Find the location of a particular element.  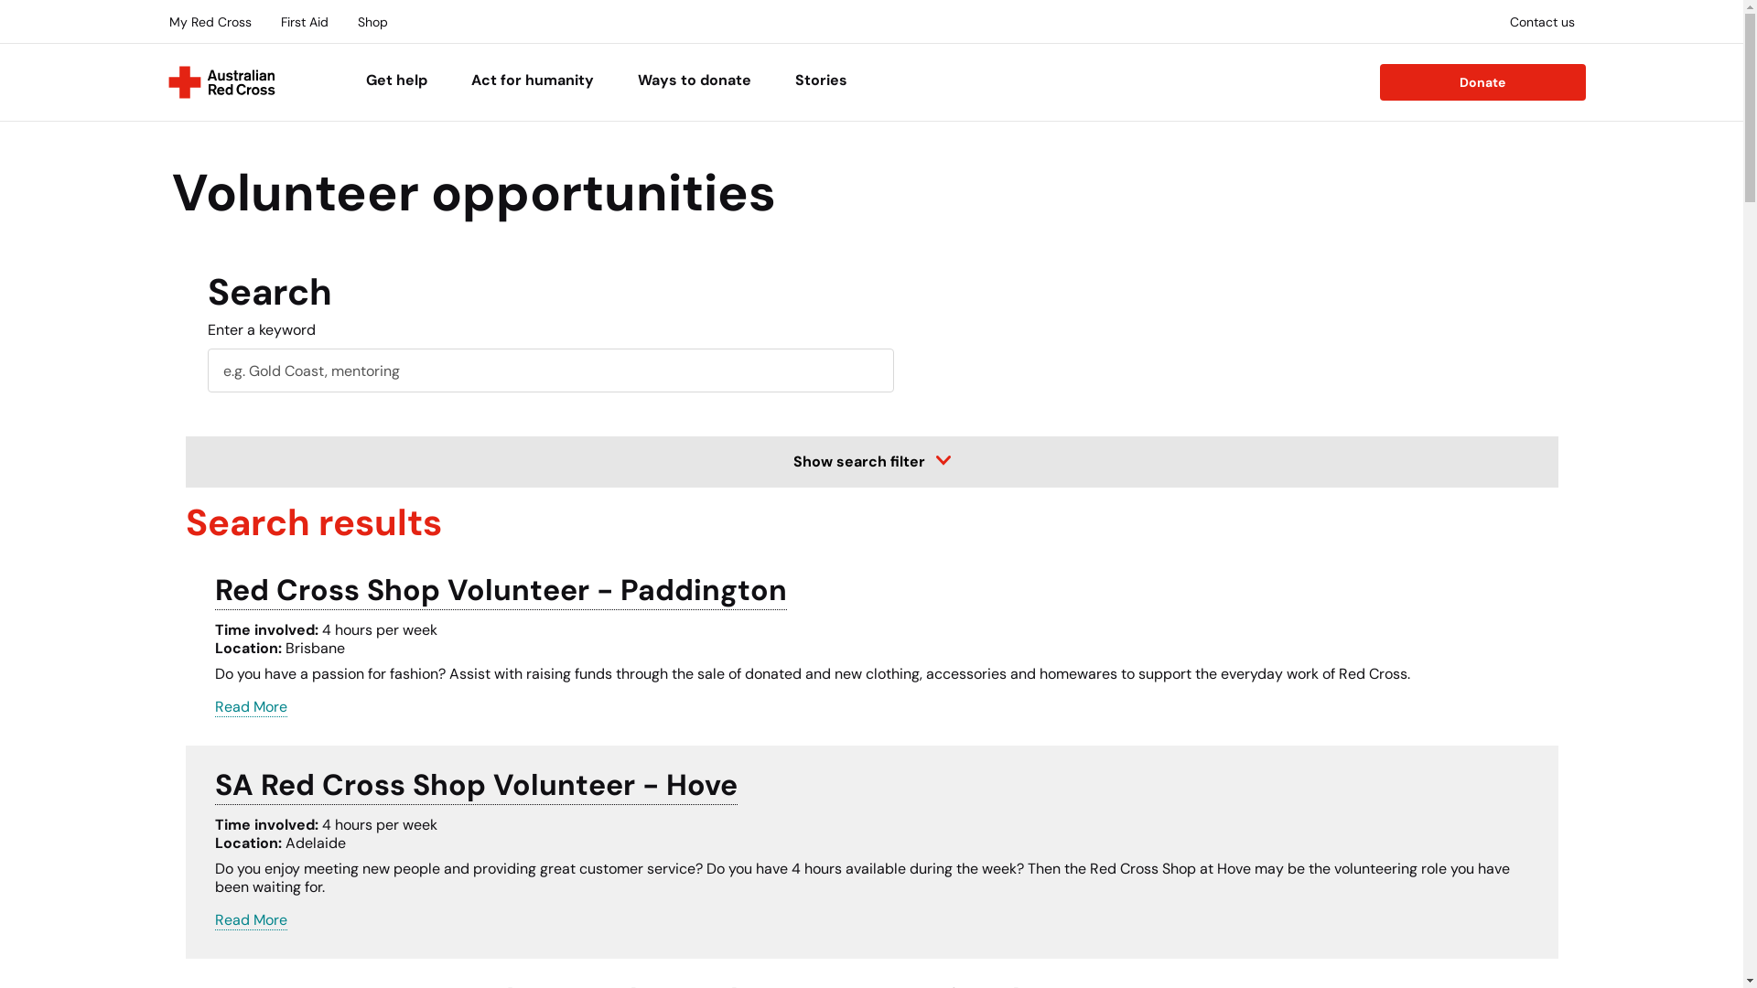

Read More is located at coordinates (251, 920).